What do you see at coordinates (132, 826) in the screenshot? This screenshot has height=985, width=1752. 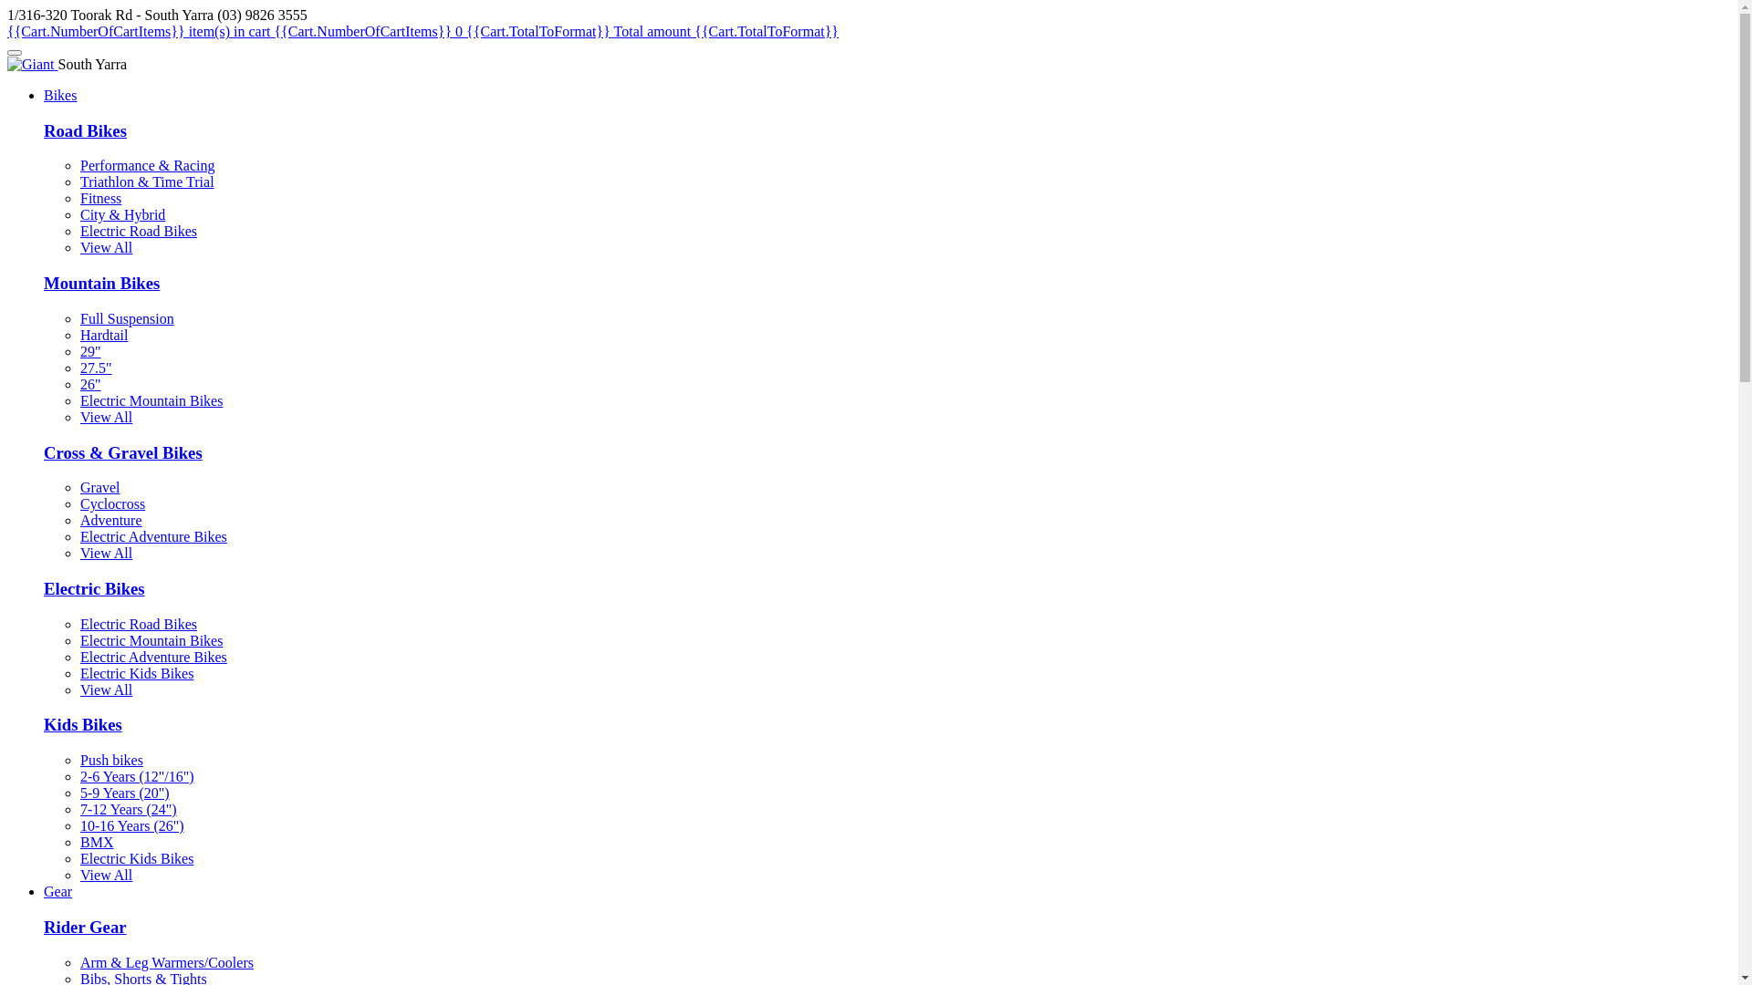 I see `10-16 Years (26")` at bounding box center [132, 826].